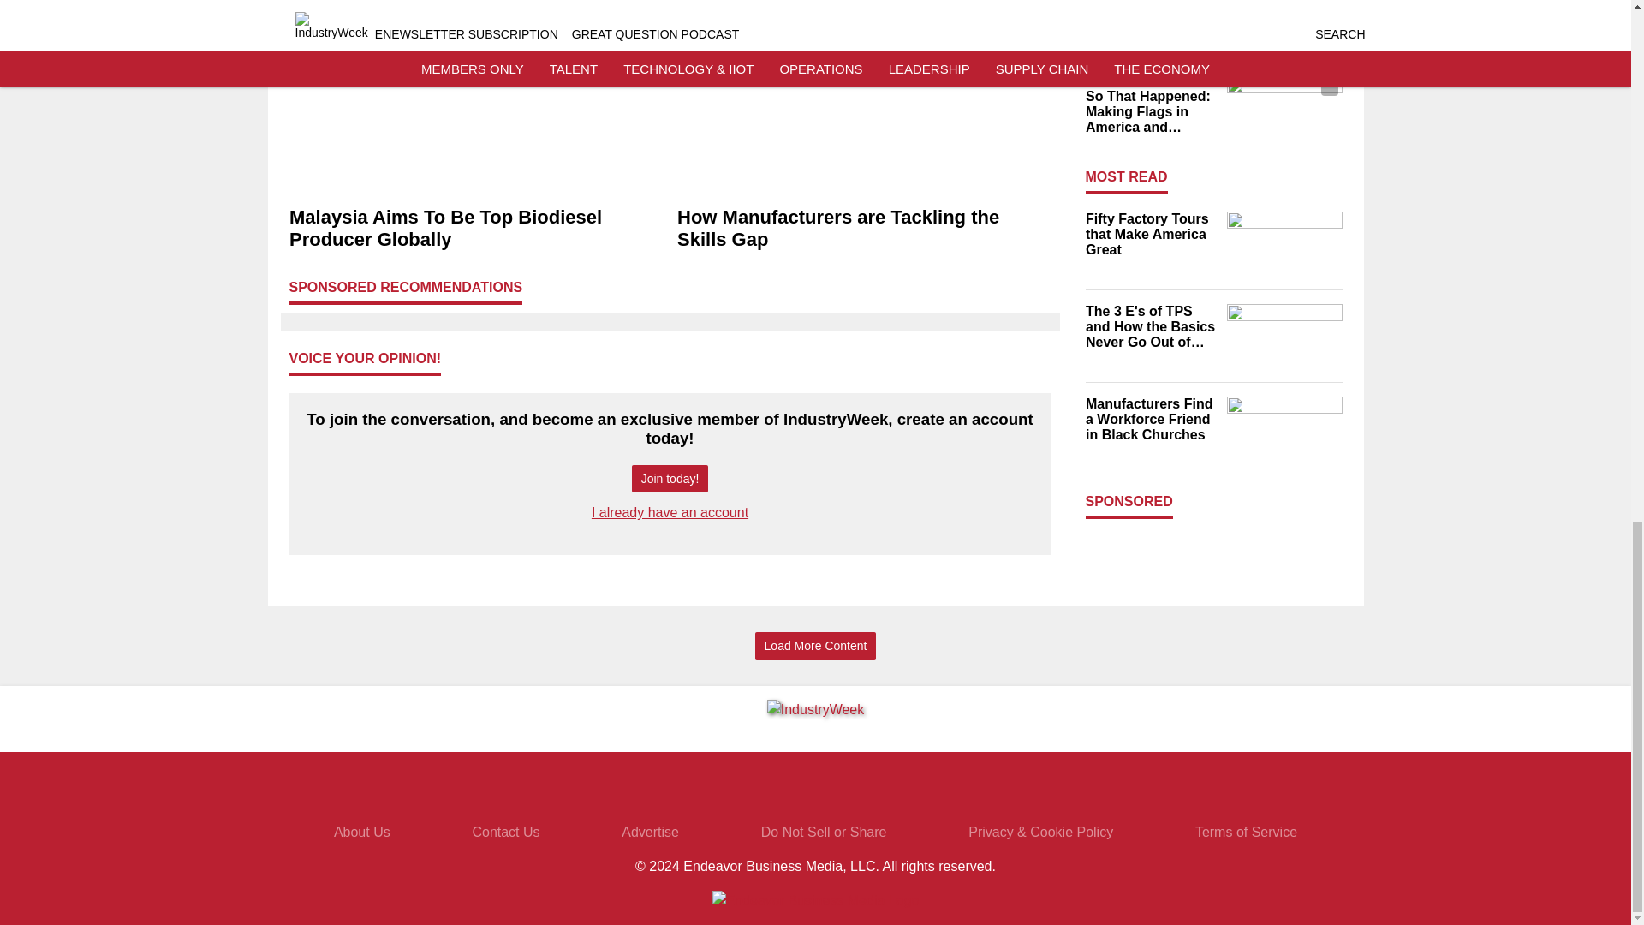  I want to click on Malaysia Aims To Be Top Biodiesel Producer Globally, so click(476, 228).